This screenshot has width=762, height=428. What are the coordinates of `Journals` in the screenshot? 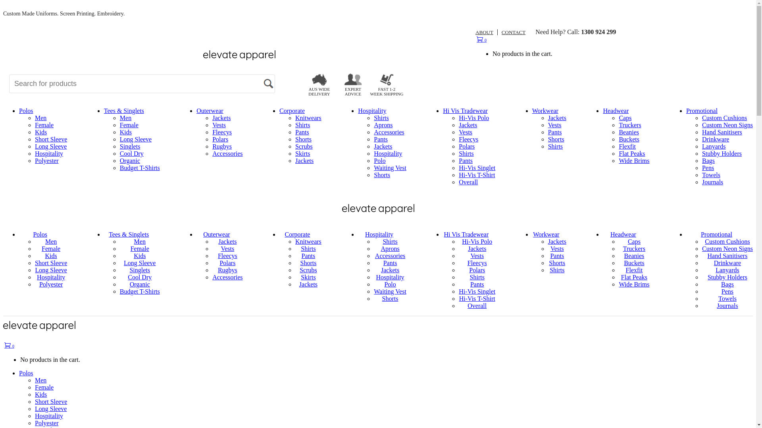 It's located at (713, 182).